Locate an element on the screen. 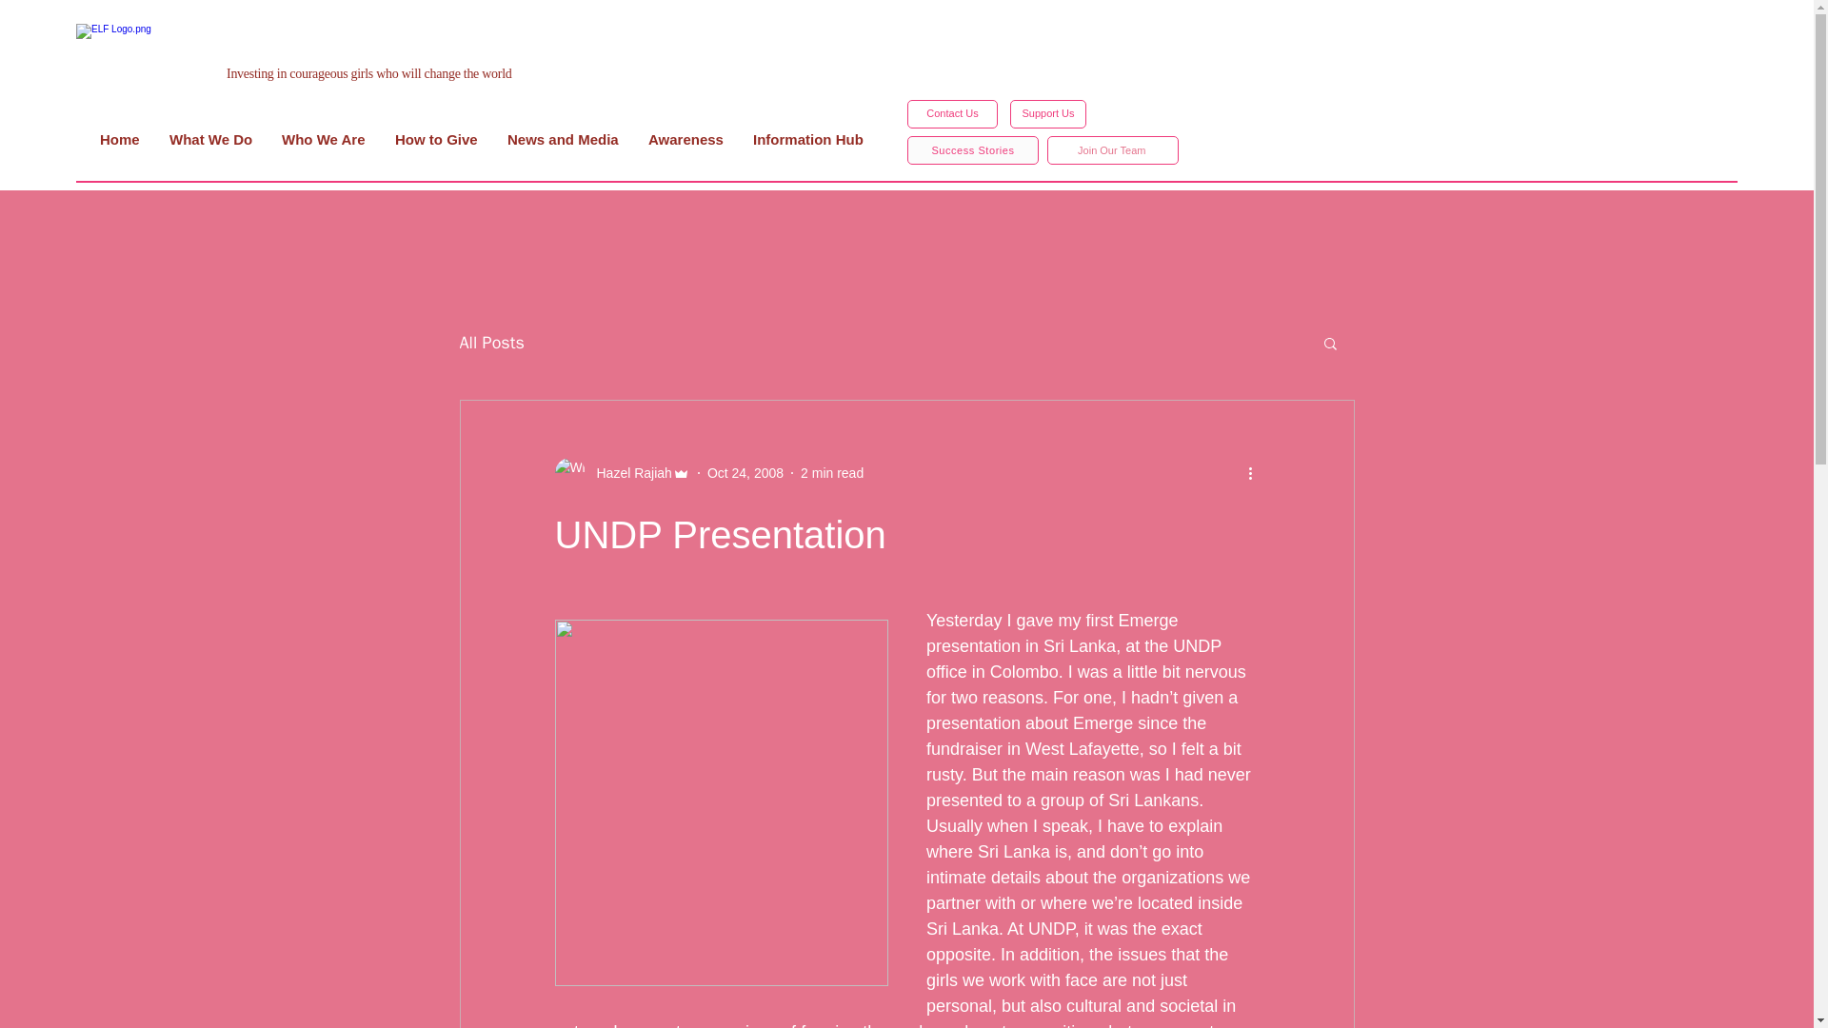  All Posts is located at coordinates (490, 342).